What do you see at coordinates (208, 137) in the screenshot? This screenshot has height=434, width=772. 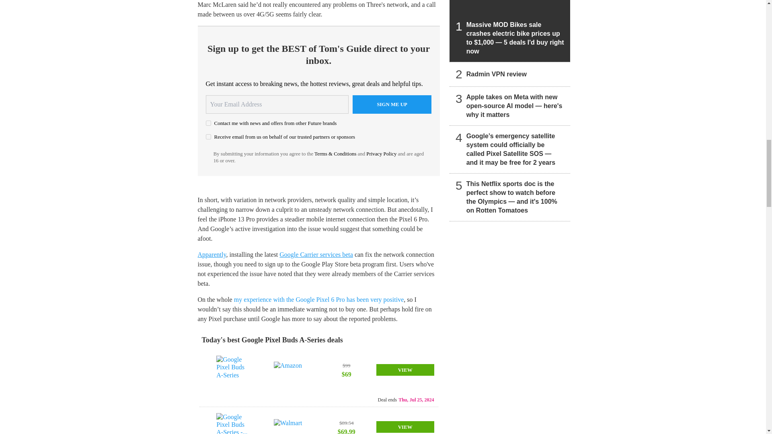 I see `on` at bounding box center [208, 137].